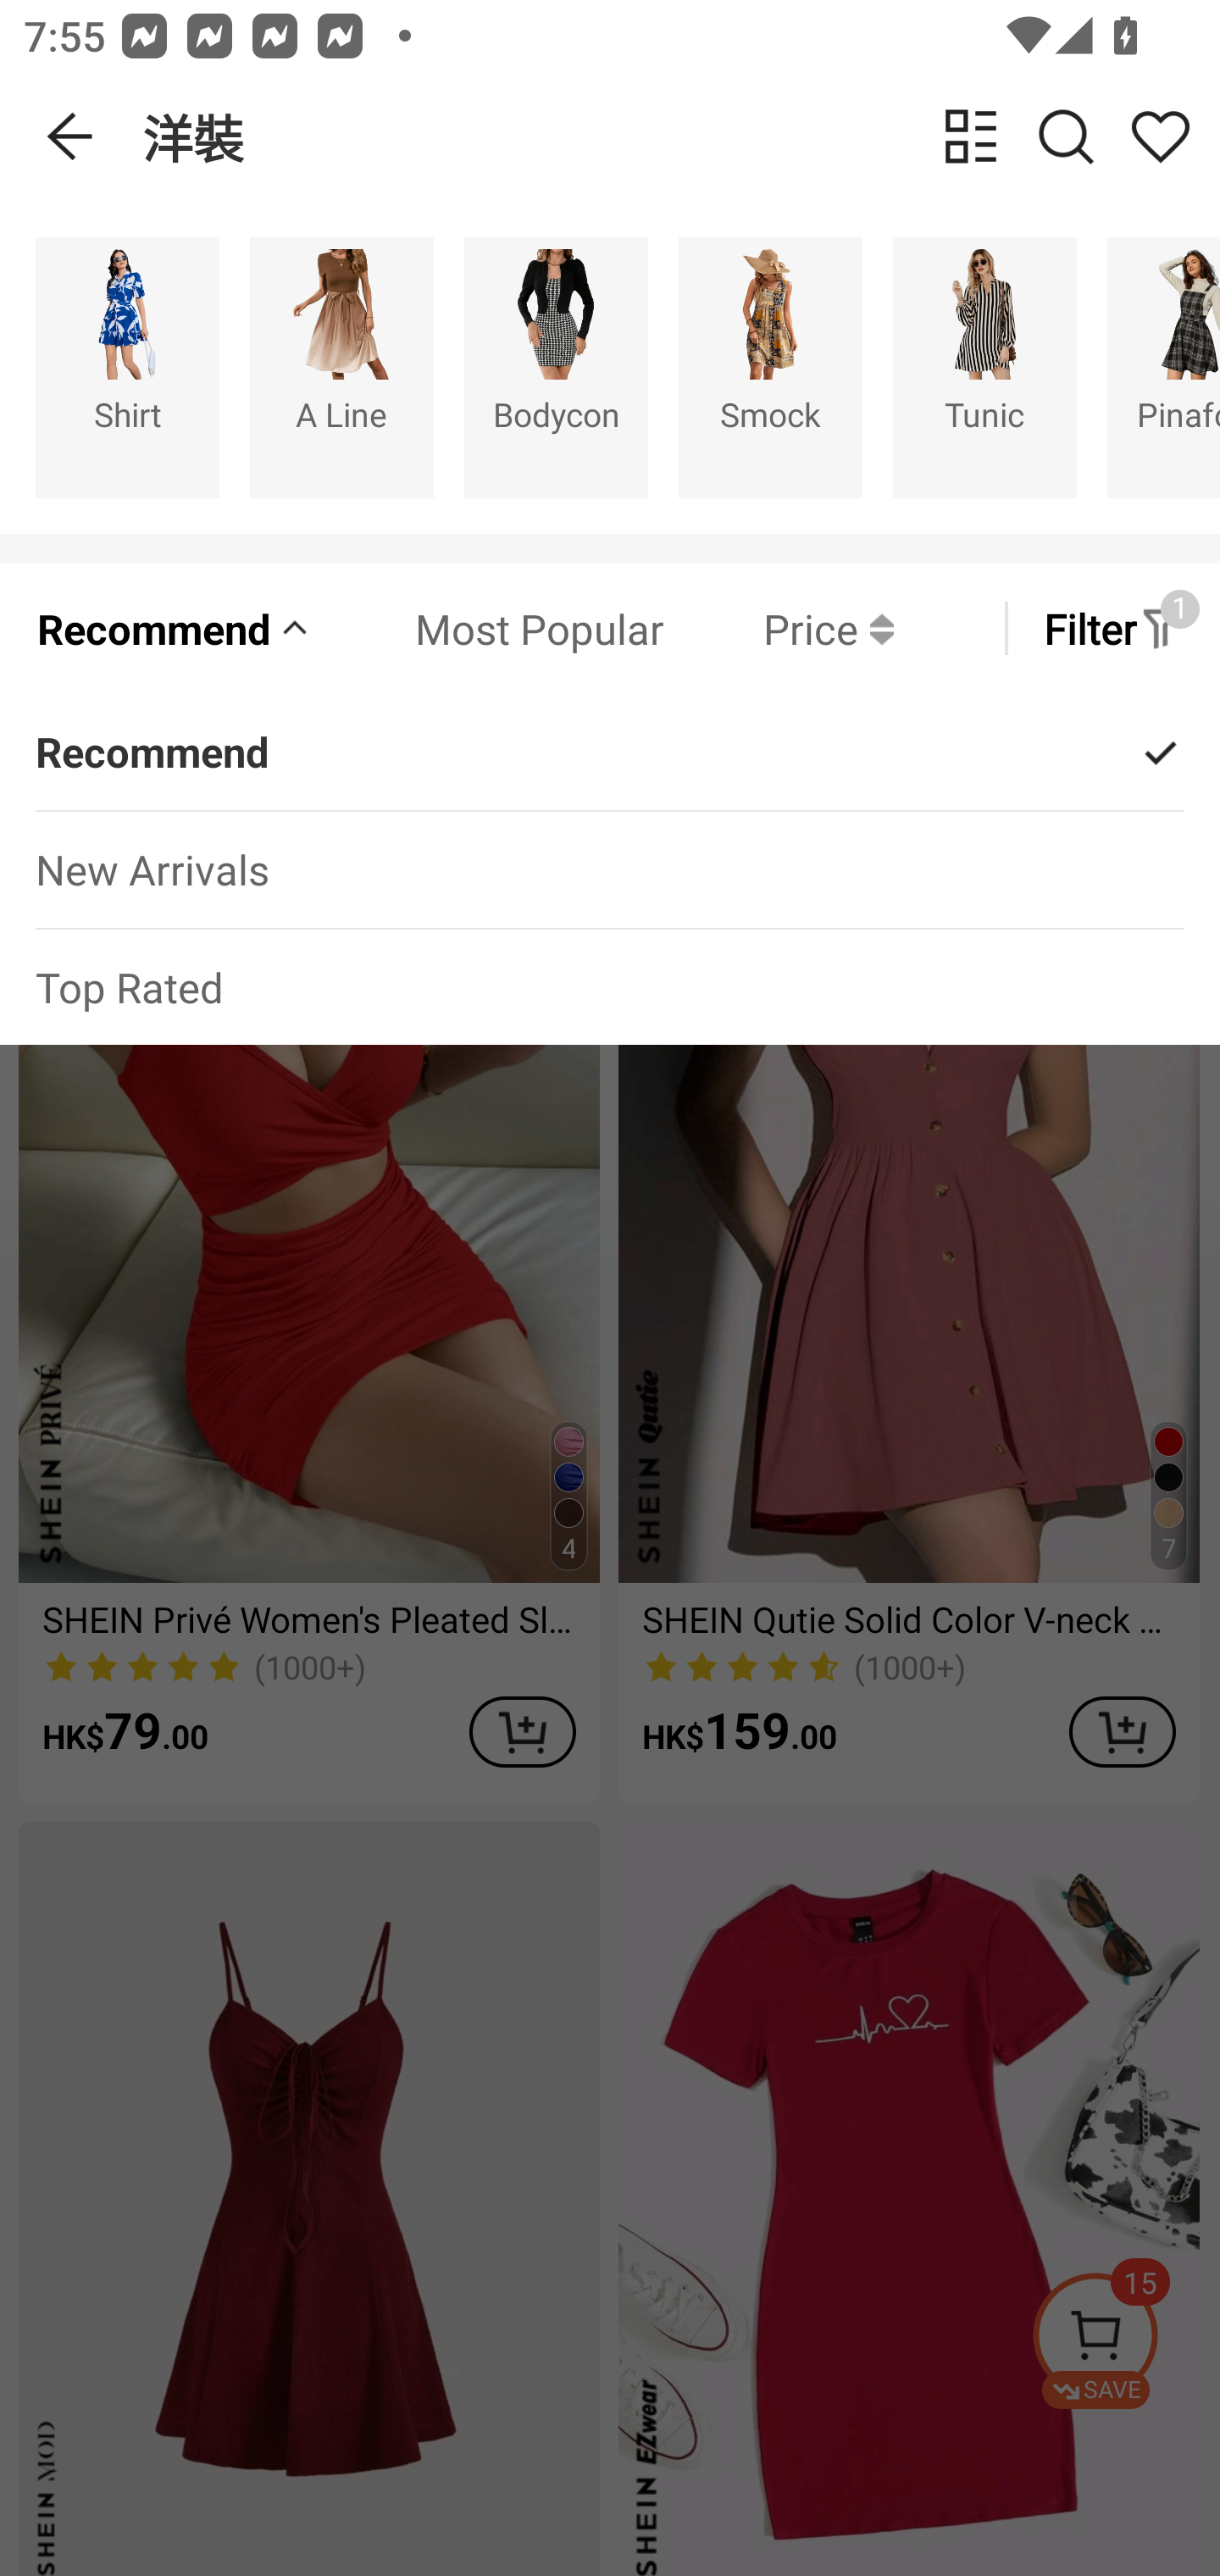  Describe the element at coordinates (1112, 628) in the screenshot. I see `Filter 1` at that location.